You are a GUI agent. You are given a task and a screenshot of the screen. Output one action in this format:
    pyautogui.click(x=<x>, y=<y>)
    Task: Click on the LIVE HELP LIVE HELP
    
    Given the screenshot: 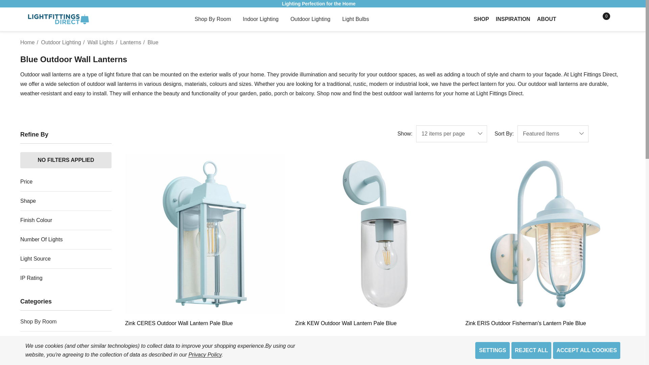 What is the action you would take?
    pyautogui.click(x=618, y=19)
    